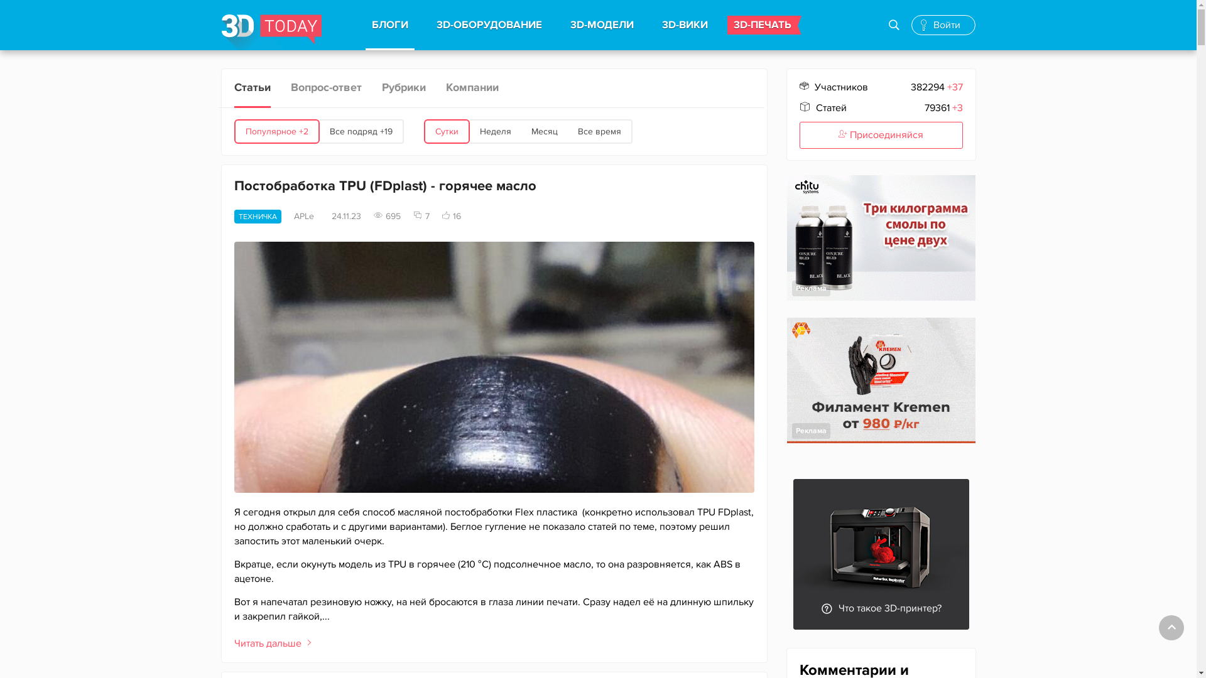 The height and width of the screenshot is (678, 1206). What do you see at coordinates (881, 238) in the screenshot?
I see `Chitu11` at bounding box center [881, 238].